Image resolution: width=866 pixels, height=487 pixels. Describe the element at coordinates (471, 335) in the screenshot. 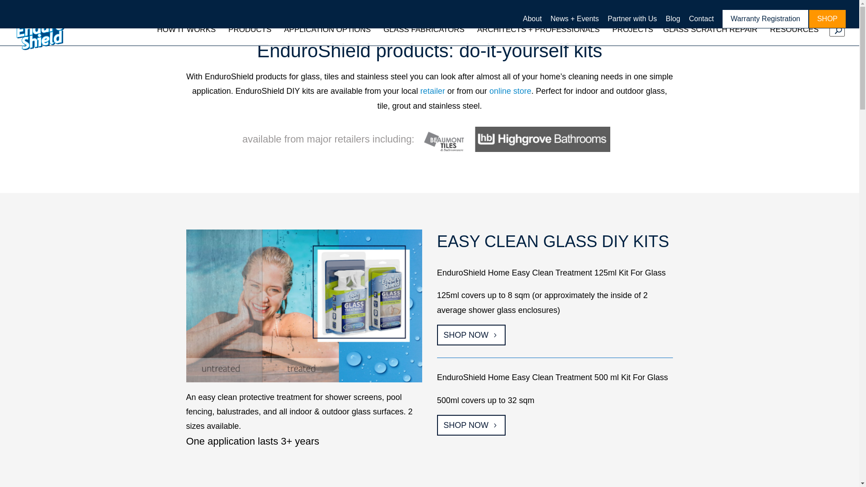

I see `SHOP NOW` at that location.